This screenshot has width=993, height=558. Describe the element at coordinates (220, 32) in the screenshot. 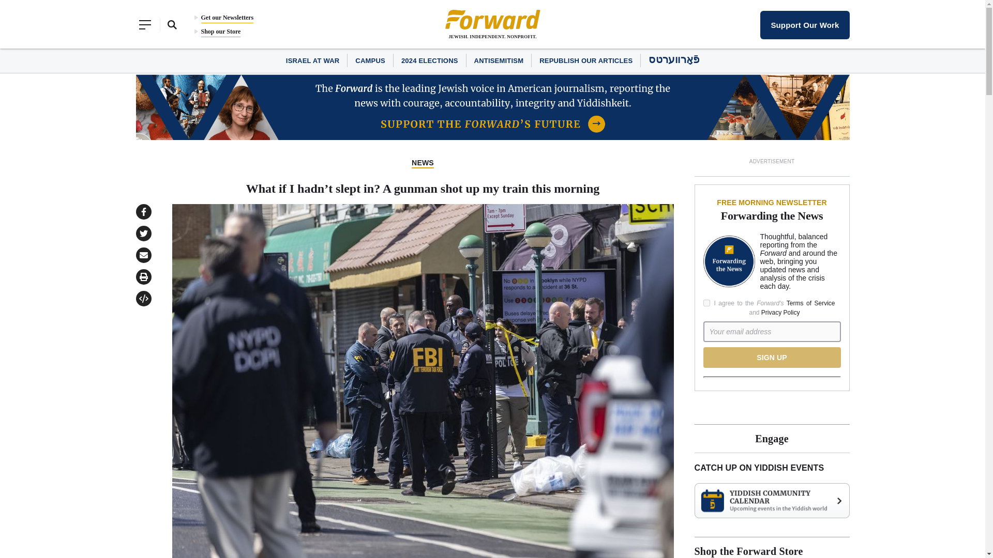

I see `Shop our Store` at that location.